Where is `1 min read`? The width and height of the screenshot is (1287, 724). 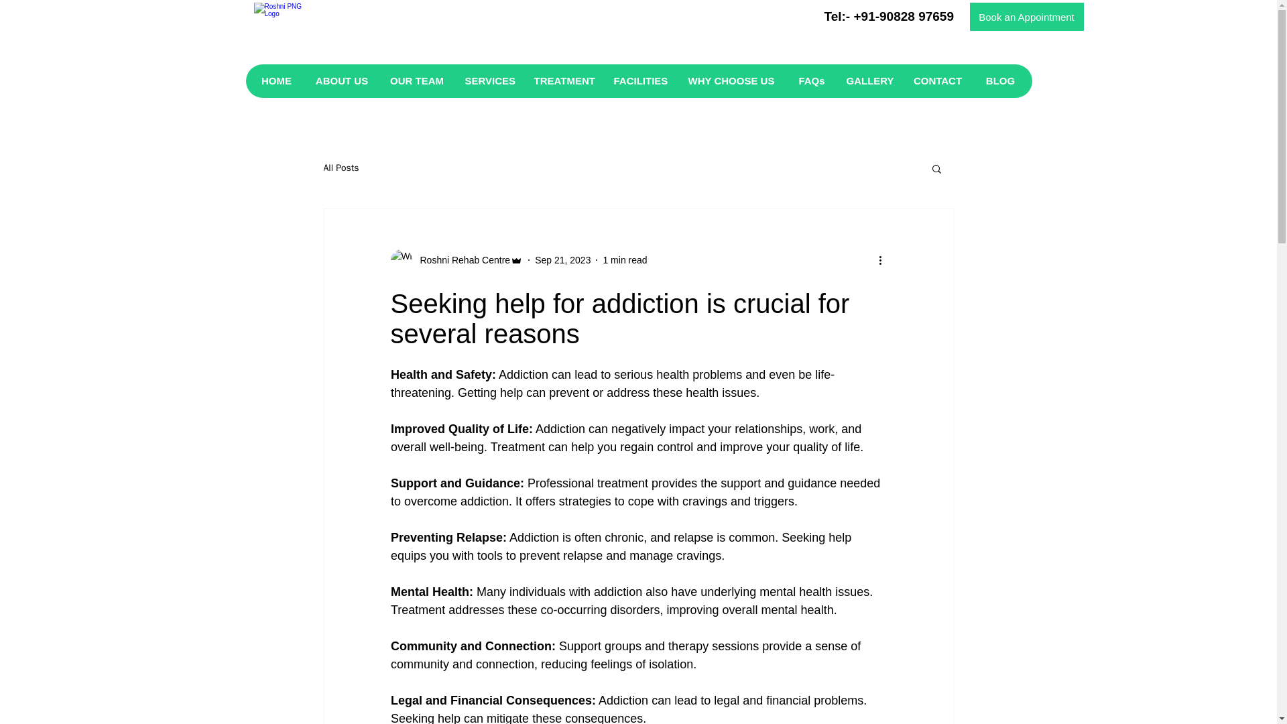 1 min read is located at coordinates (625, 260).